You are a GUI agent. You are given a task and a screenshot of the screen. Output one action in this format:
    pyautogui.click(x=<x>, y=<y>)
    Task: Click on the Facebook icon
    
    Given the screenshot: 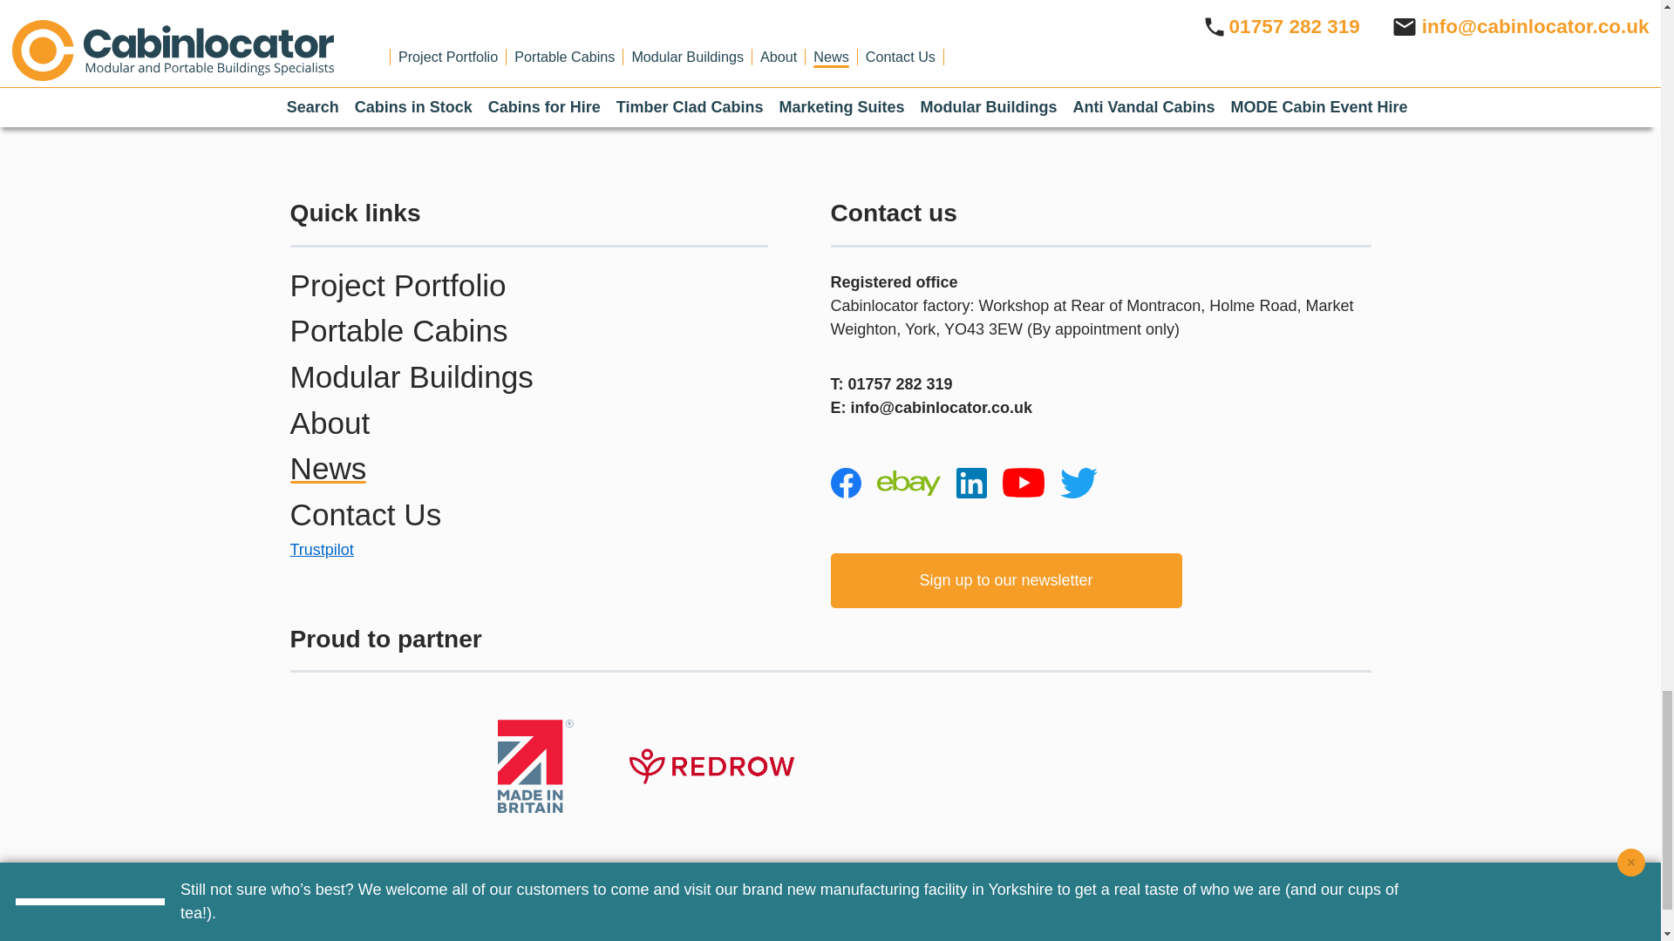 What is the action you would take?
    pyautogui.click(x=845, y=483)
    